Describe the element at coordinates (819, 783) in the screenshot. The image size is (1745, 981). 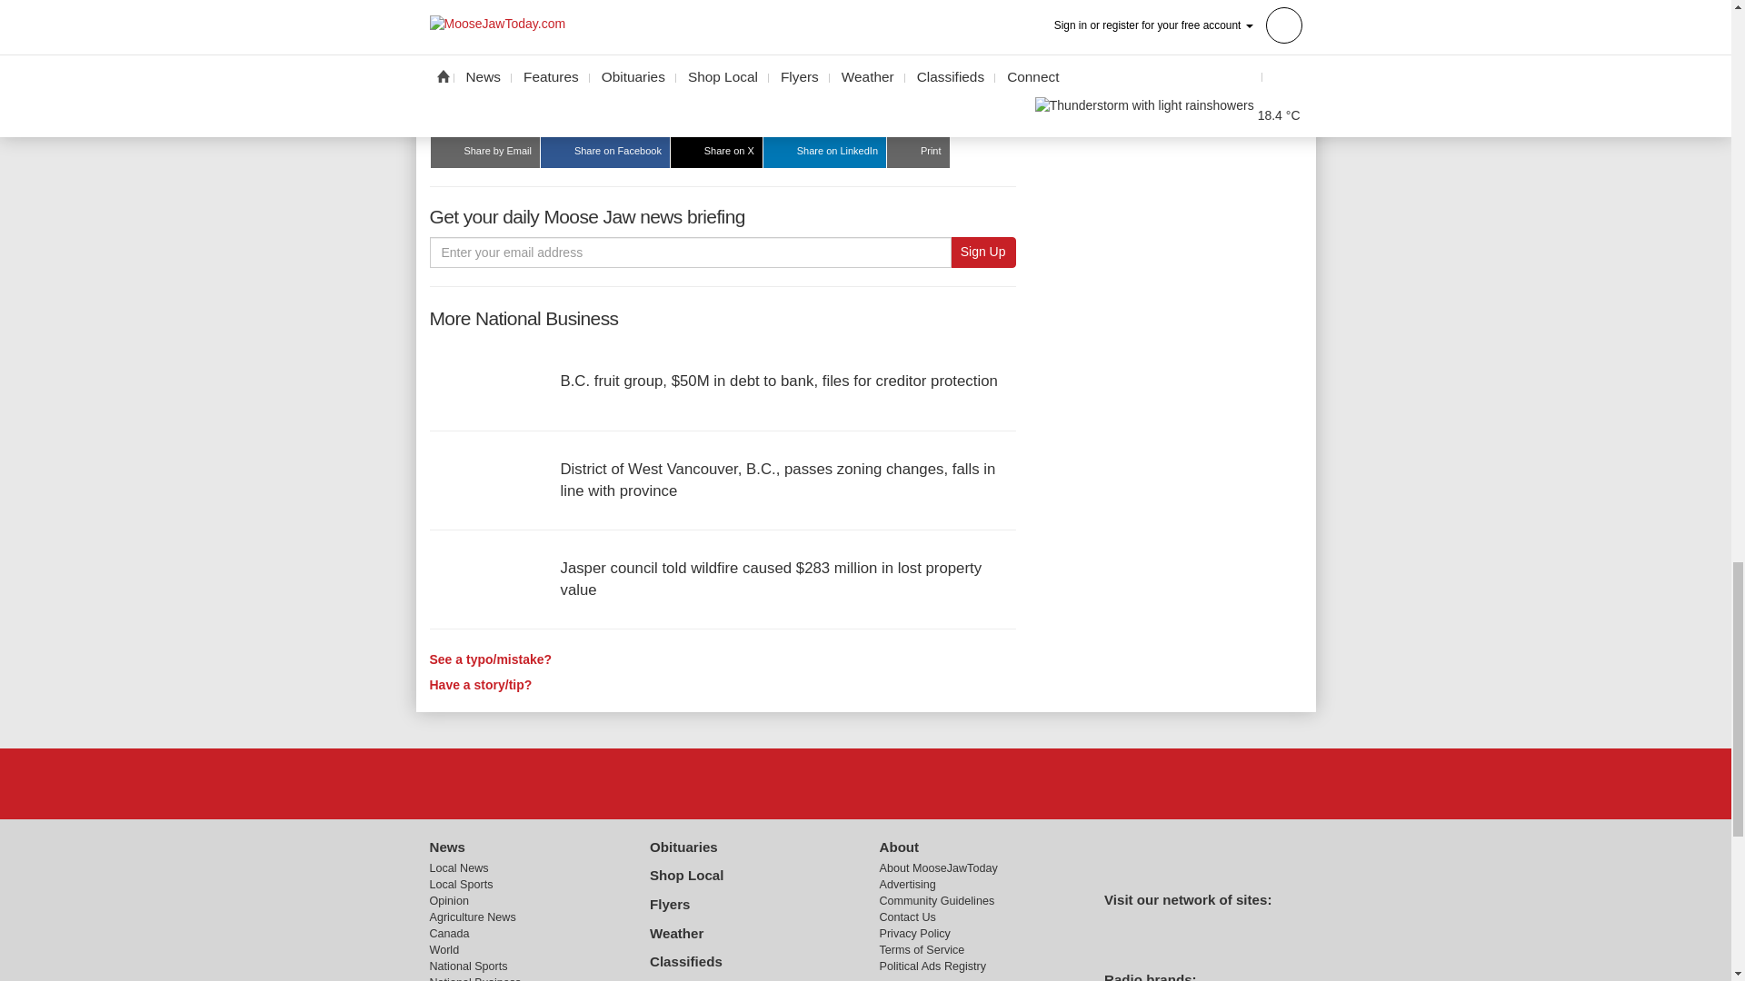
I see `Facebook` at that location.